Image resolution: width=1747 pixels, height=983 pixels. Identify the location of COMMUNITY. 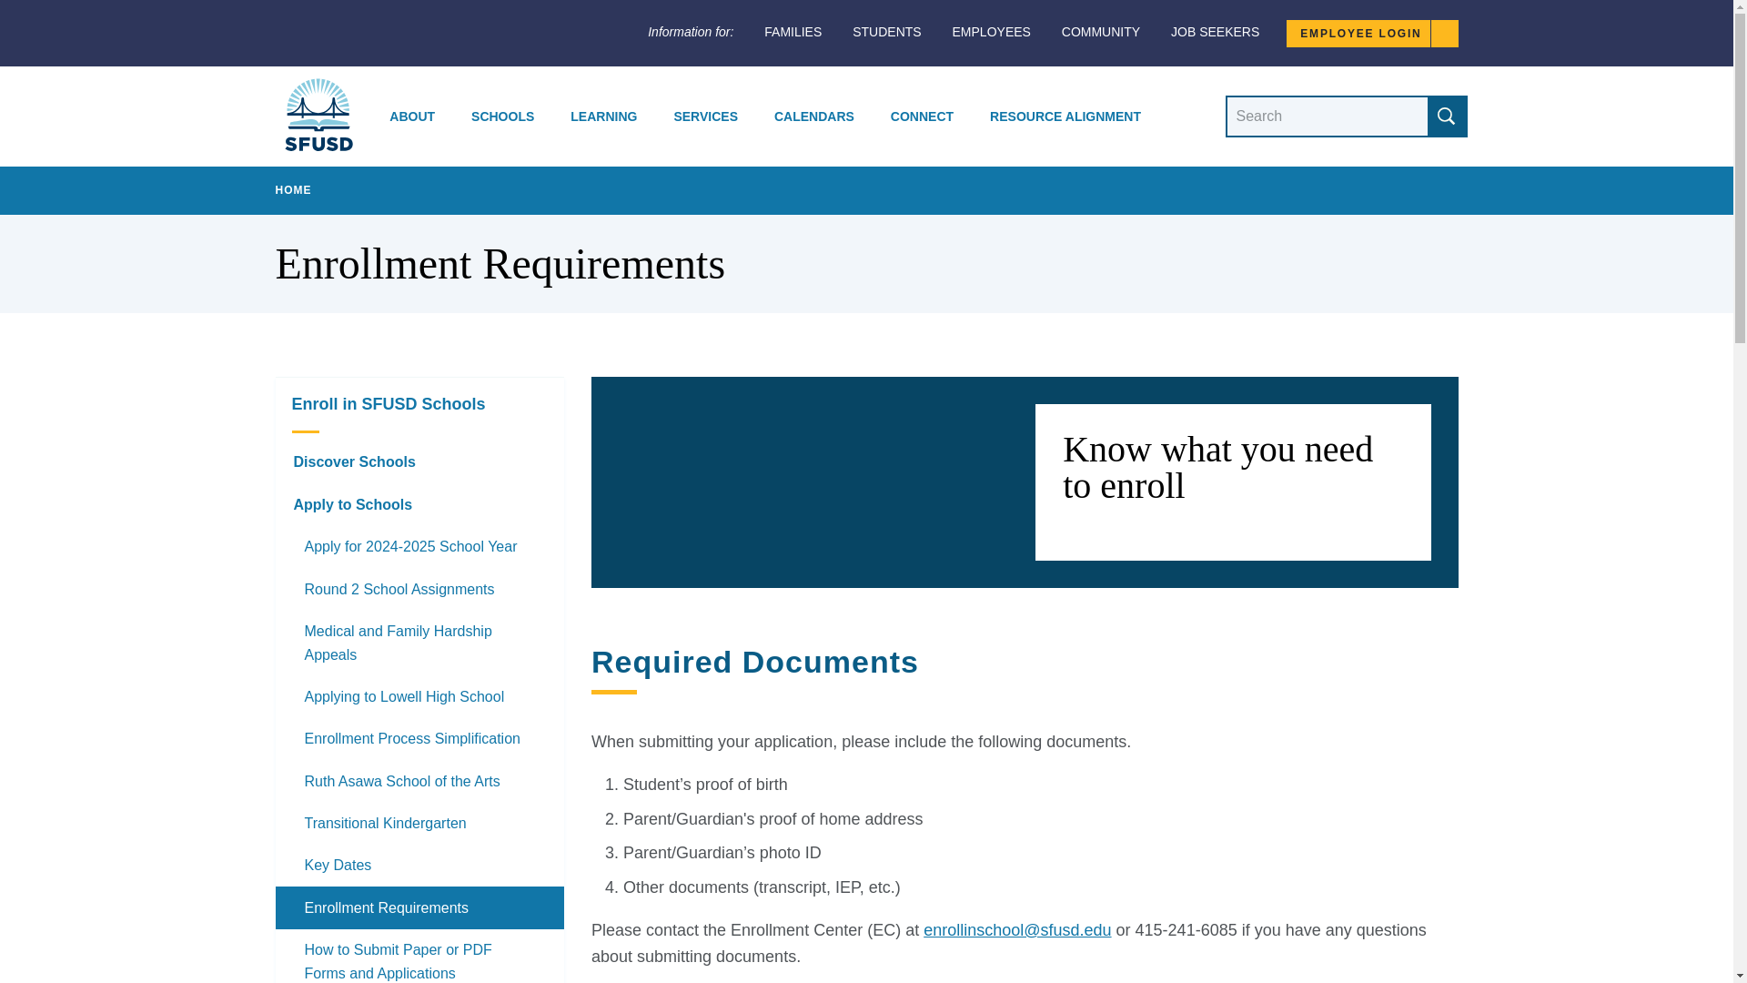
(1101, 32).